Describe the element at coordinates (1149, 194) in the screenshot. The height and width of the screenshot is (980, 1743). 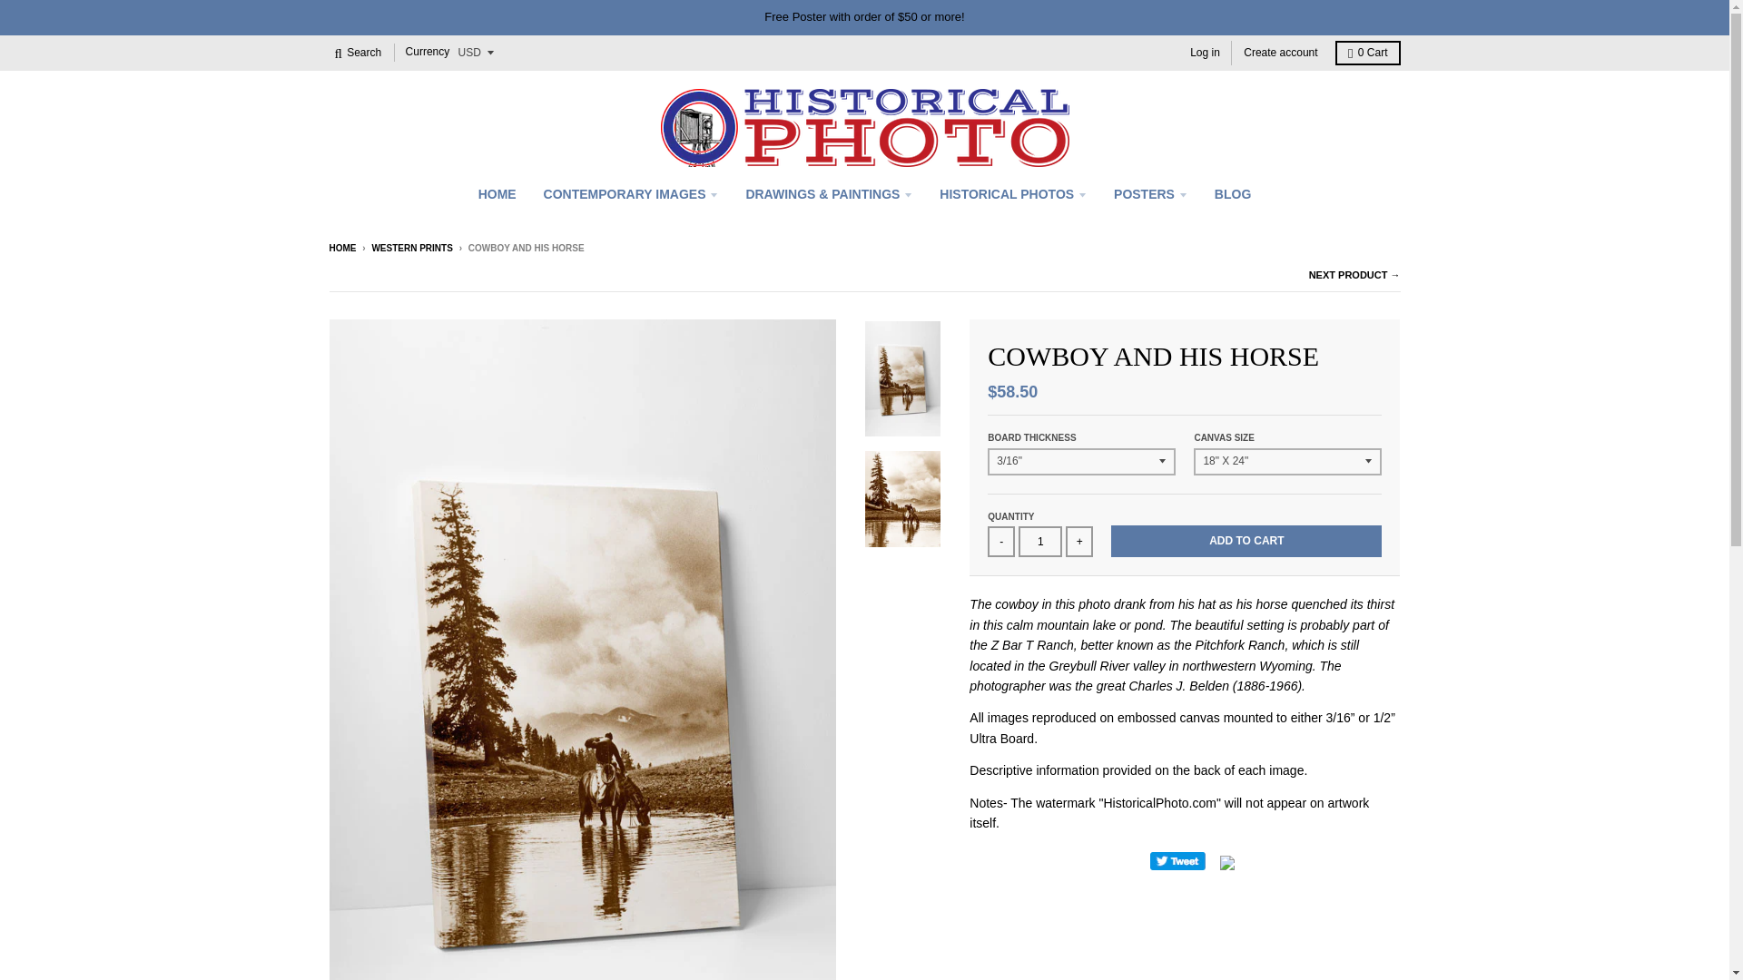
I see `POSTERS` at that location.